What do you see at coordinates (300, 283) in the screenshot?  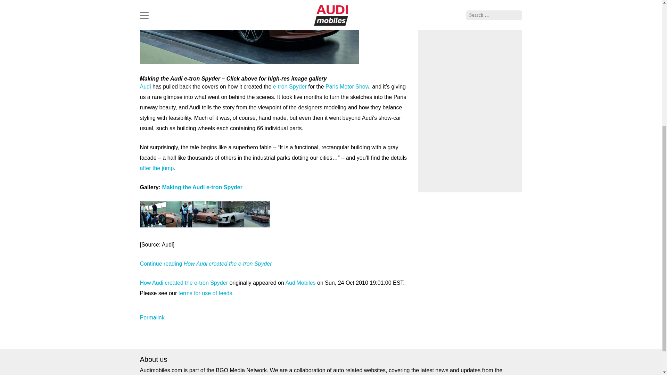 I see `AudiMobiles` at bounding box center [300, 283].